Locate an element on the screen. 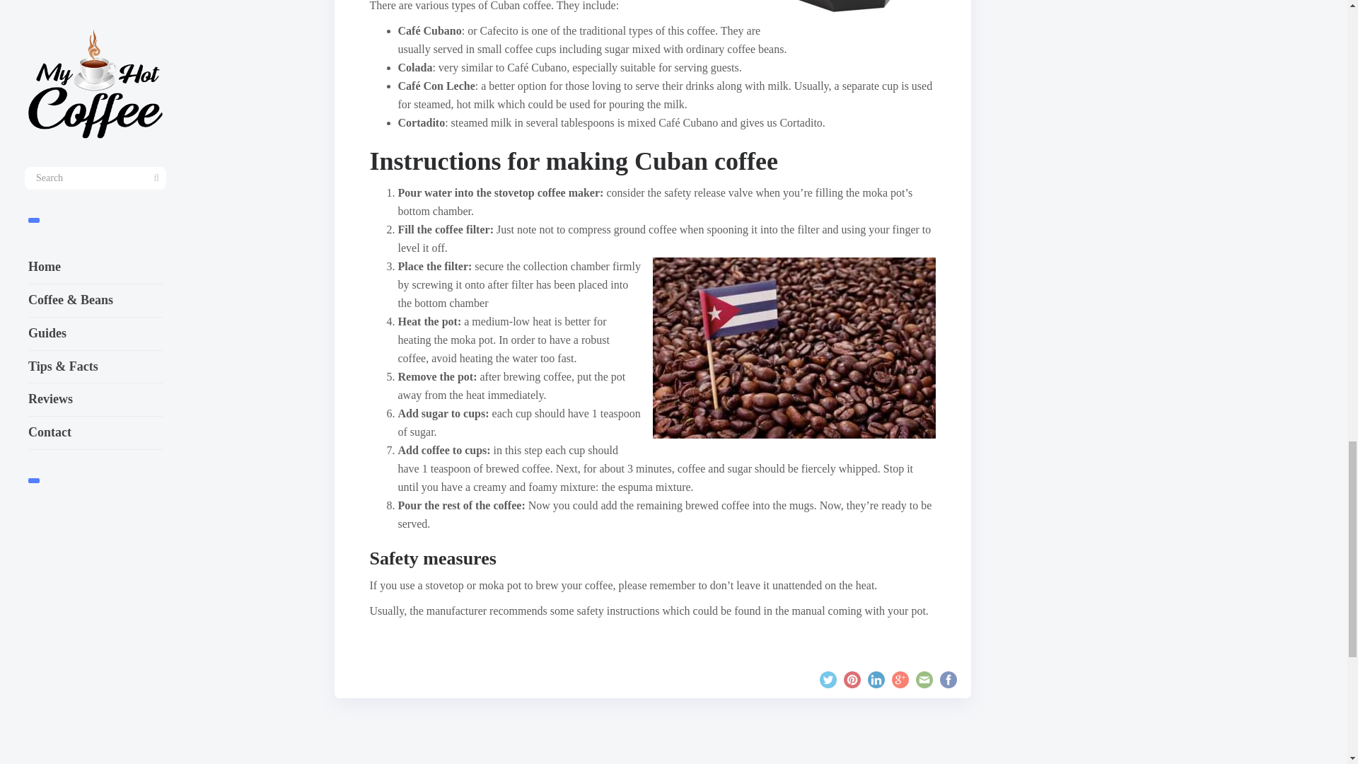  Facebook is located at coordinates (948, 680).